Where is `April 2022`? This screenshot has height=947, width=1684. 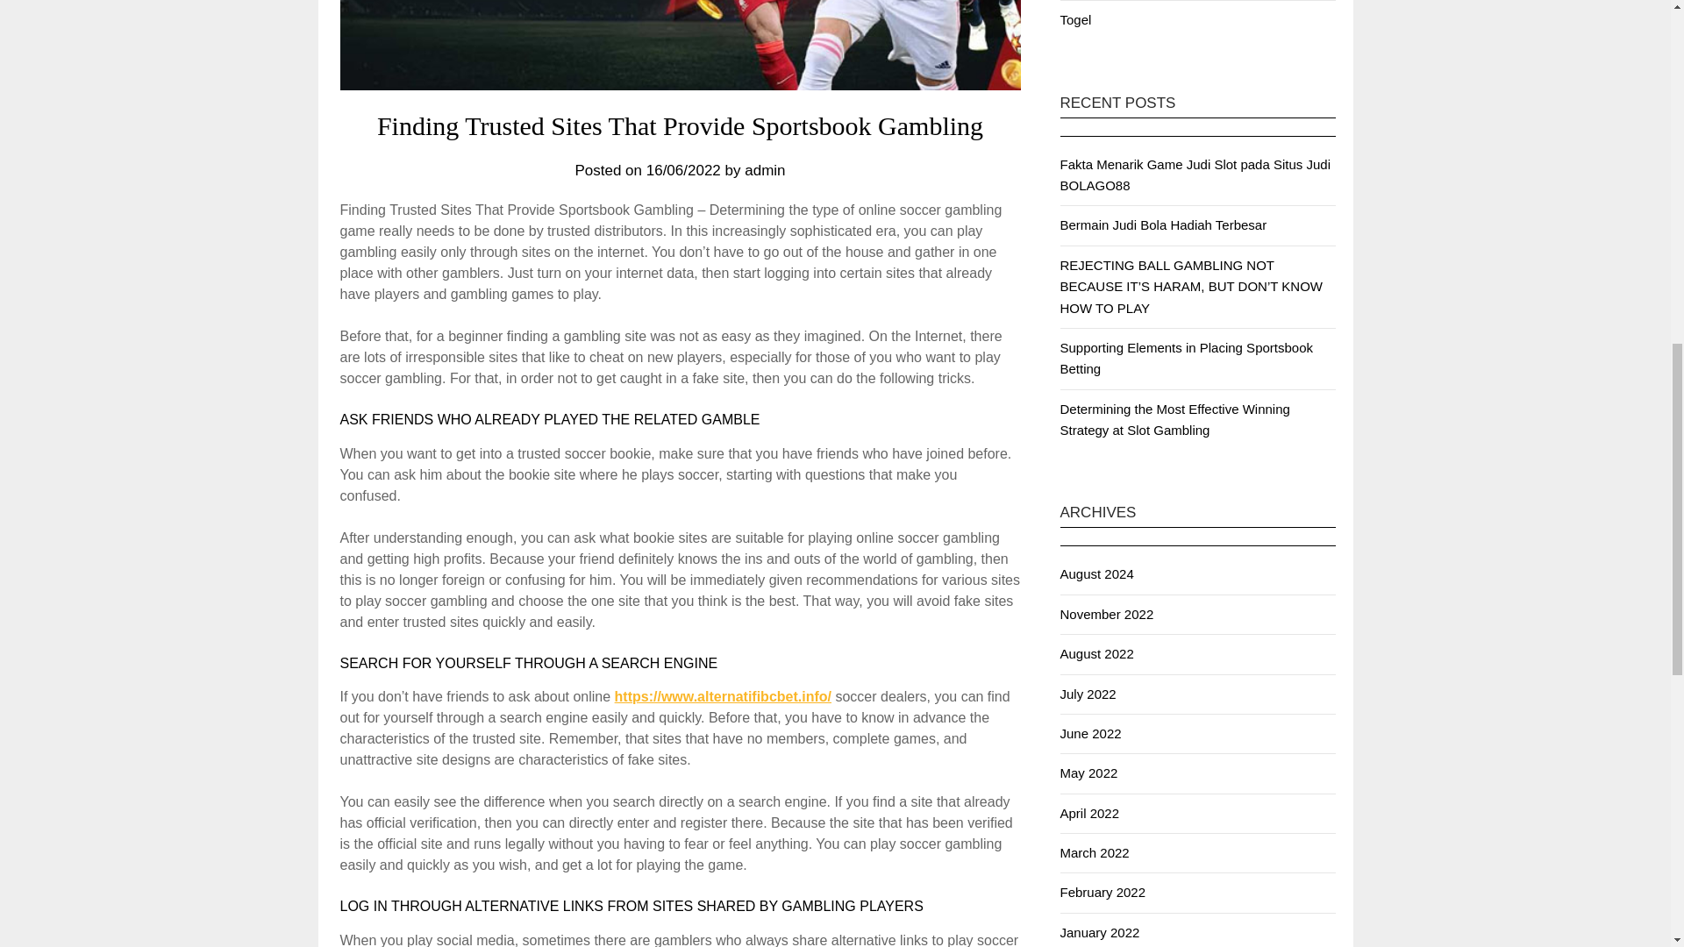
April 2022 is located at coordinates (1089, 814).